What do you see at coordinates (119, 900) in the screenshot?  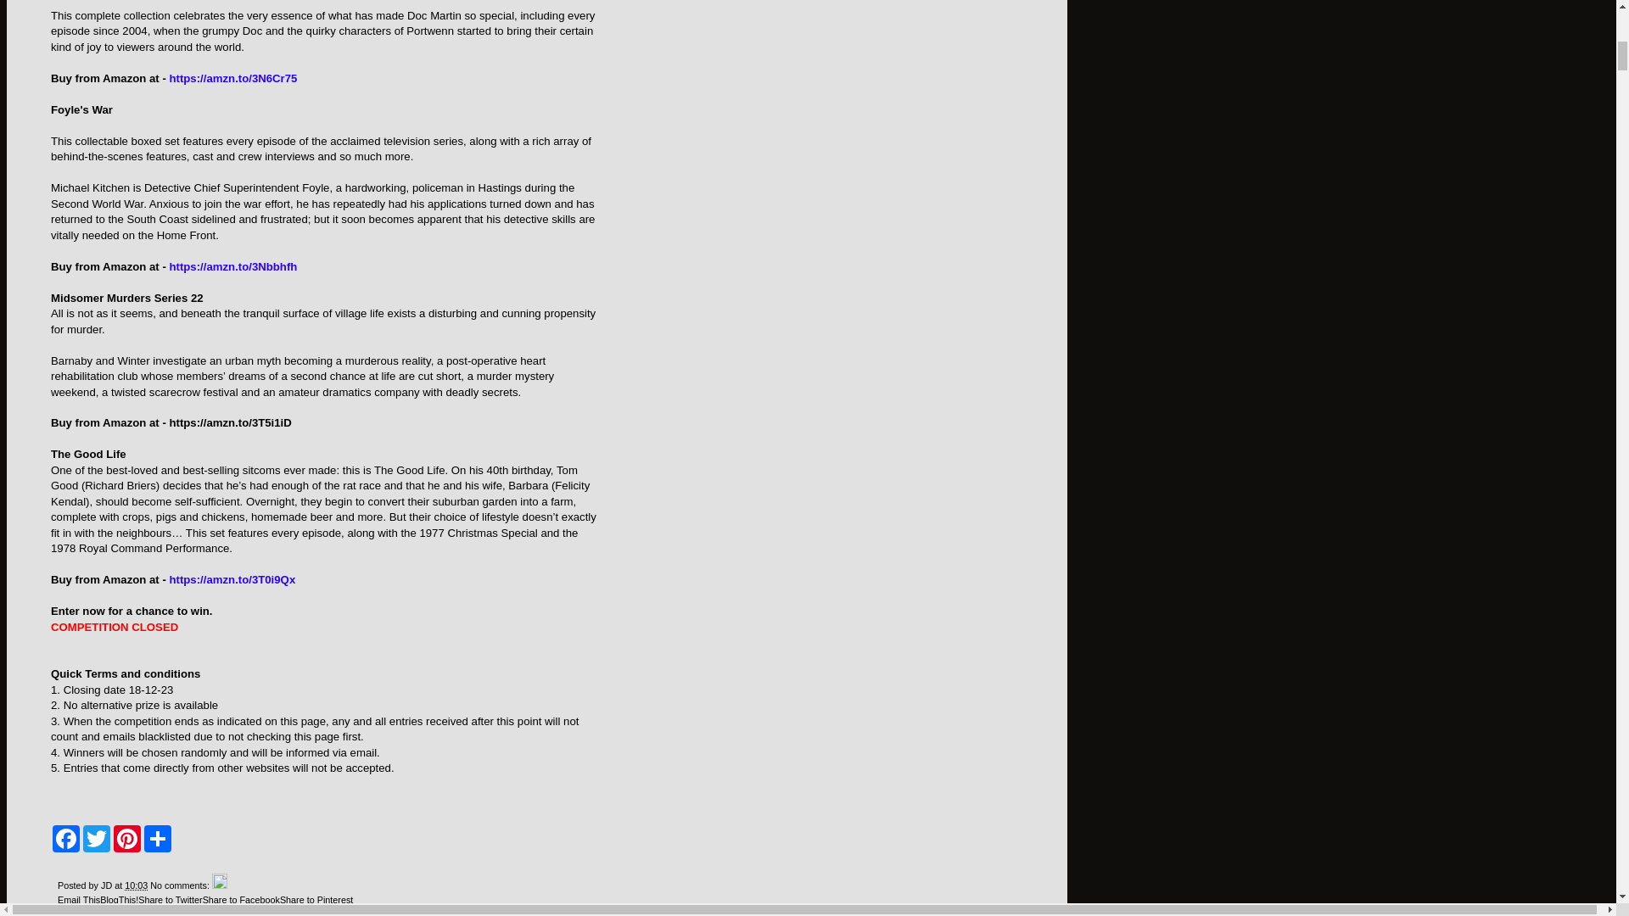 I see `BlogThis!` at bounding box center [119, 900].